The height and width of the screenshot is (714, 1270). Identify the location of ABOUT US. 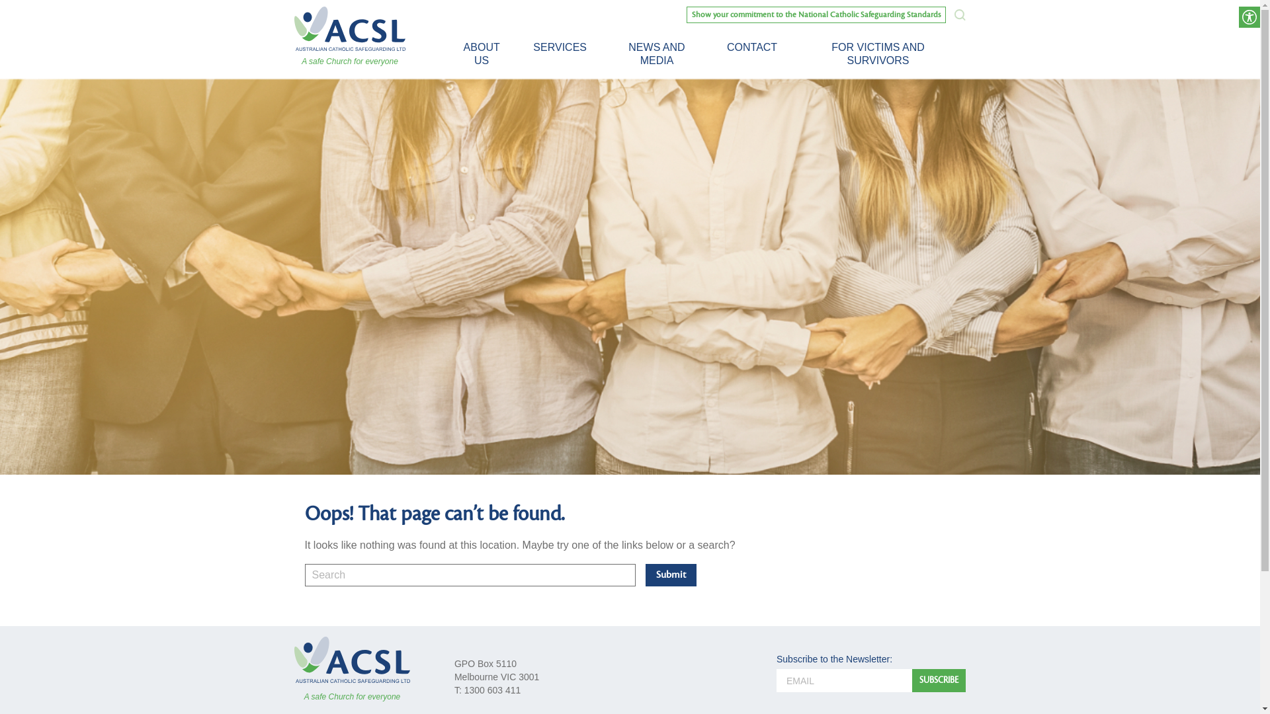
(482, 54).